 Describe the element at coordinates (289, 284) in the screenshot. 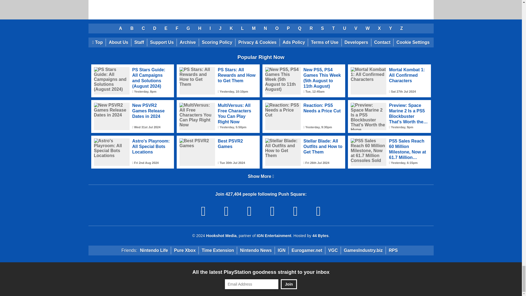

I see `Join` at that location.